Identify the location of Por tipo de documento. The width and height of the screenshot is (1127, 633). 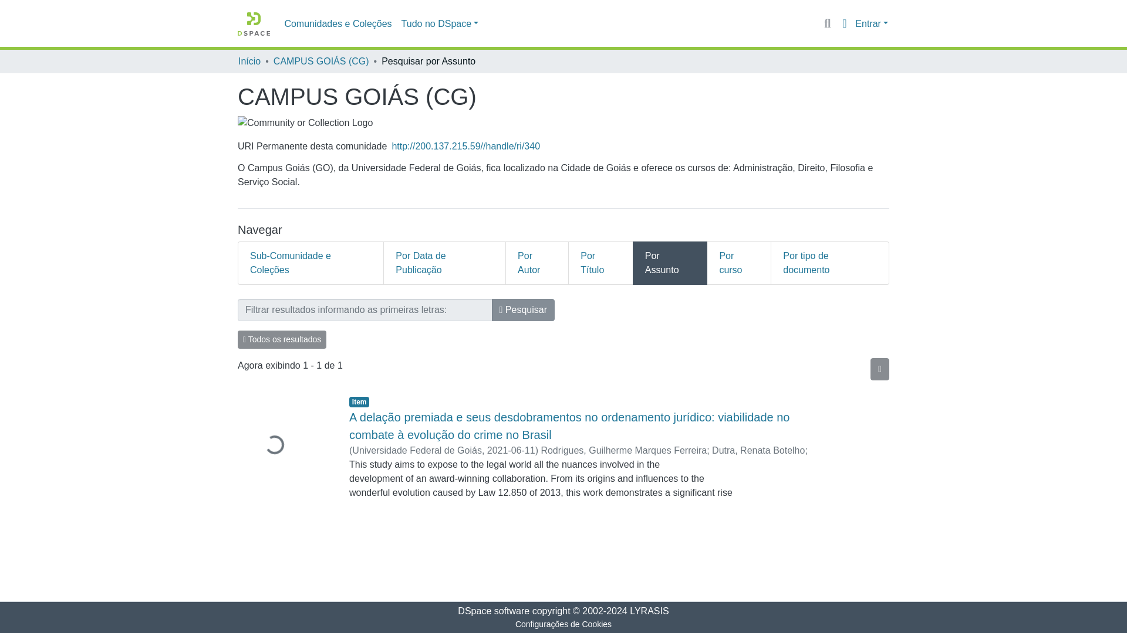
(830, 263).